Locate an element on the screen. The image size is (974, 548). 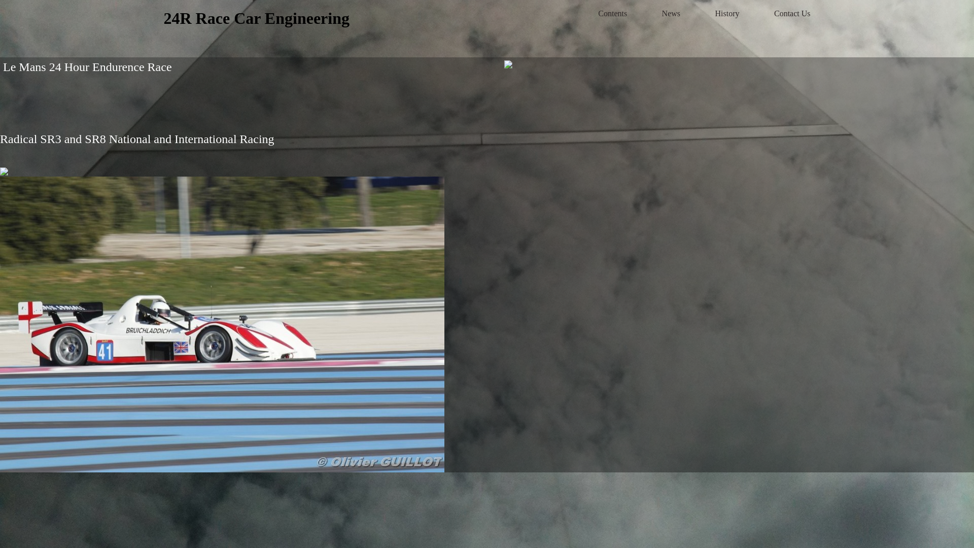
History is located at coordinates (727, 13).